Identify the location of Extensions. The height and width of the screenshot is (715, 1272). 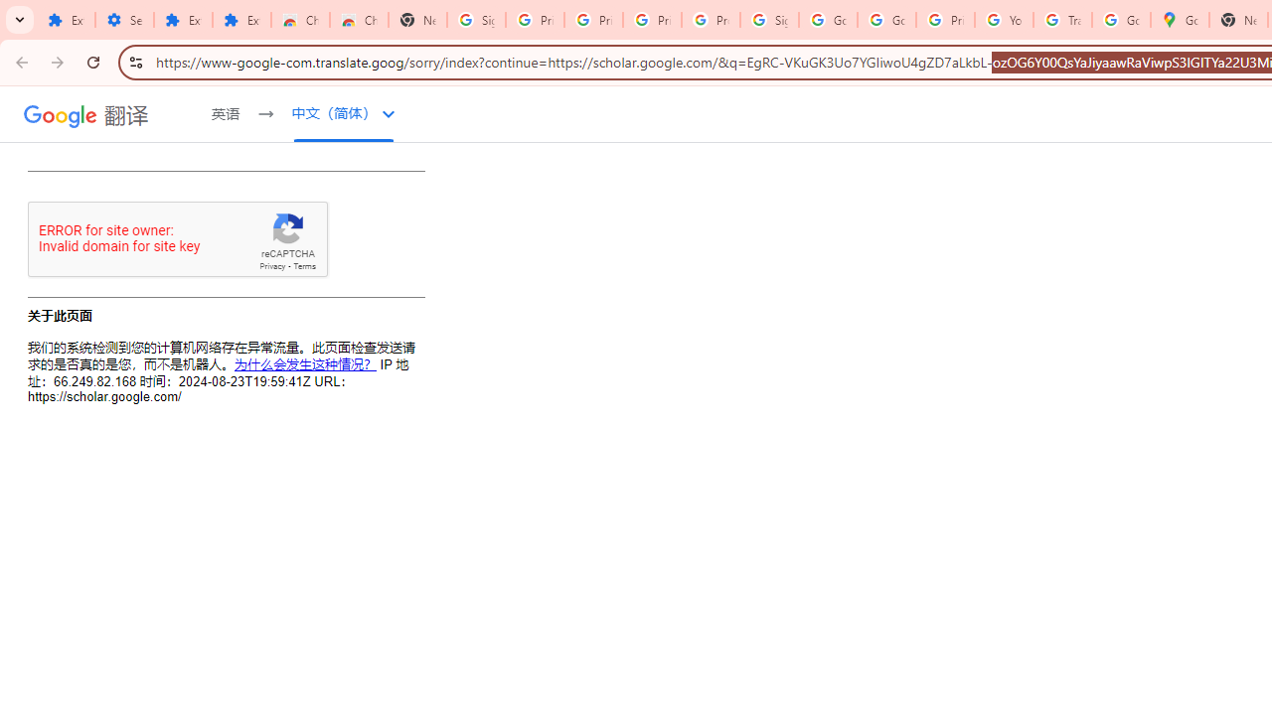
(66, 20).